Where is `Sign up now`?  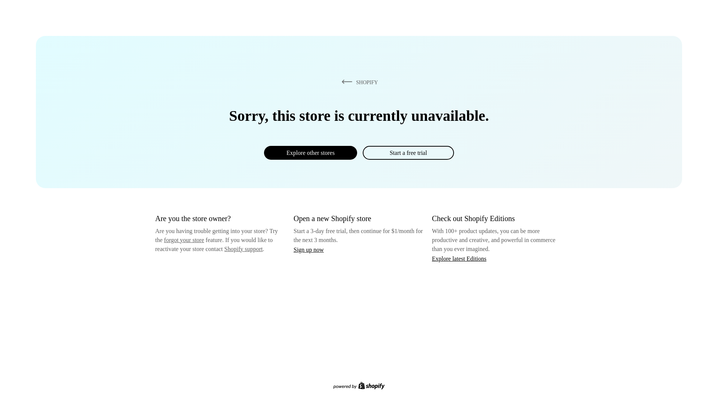 Sign up now is located at coordinates (309, 250).